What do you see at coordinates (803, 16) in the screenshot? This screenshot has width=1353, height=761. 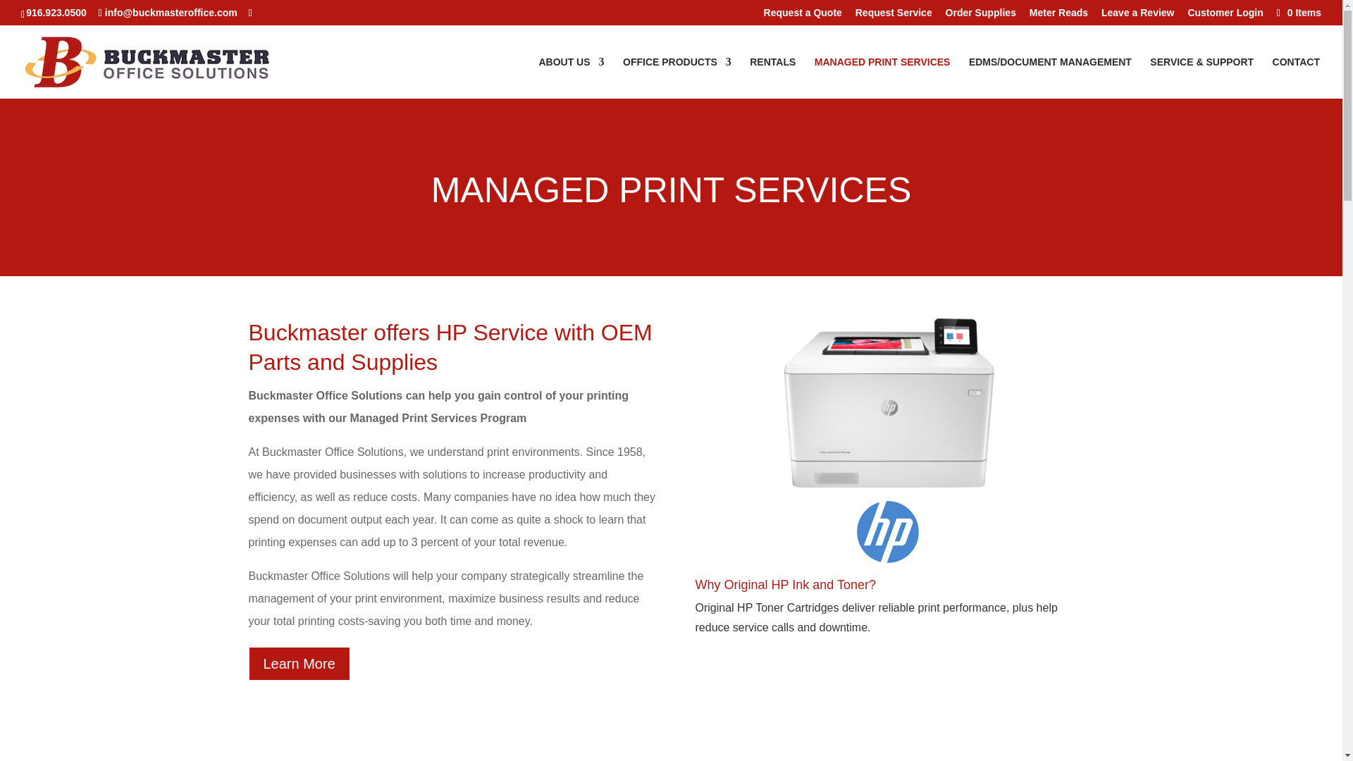 I see `Request a Quote` at bounding box center [803, 16].